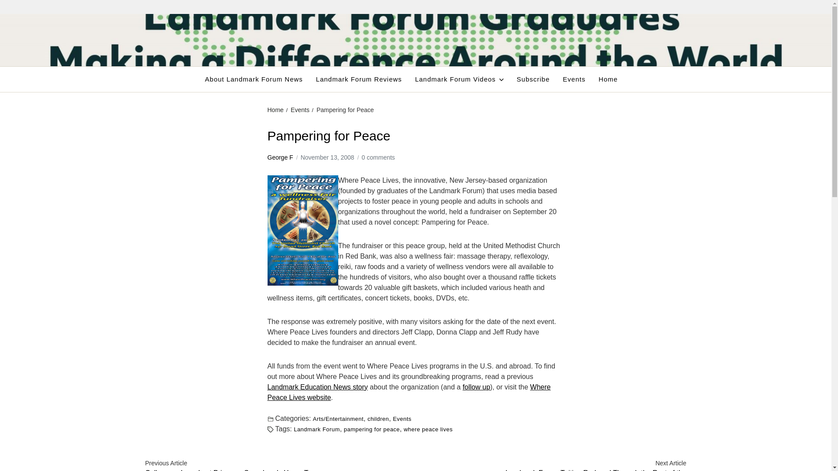 The image size is (838, 471). I want to click on Events, so click(300, 110).